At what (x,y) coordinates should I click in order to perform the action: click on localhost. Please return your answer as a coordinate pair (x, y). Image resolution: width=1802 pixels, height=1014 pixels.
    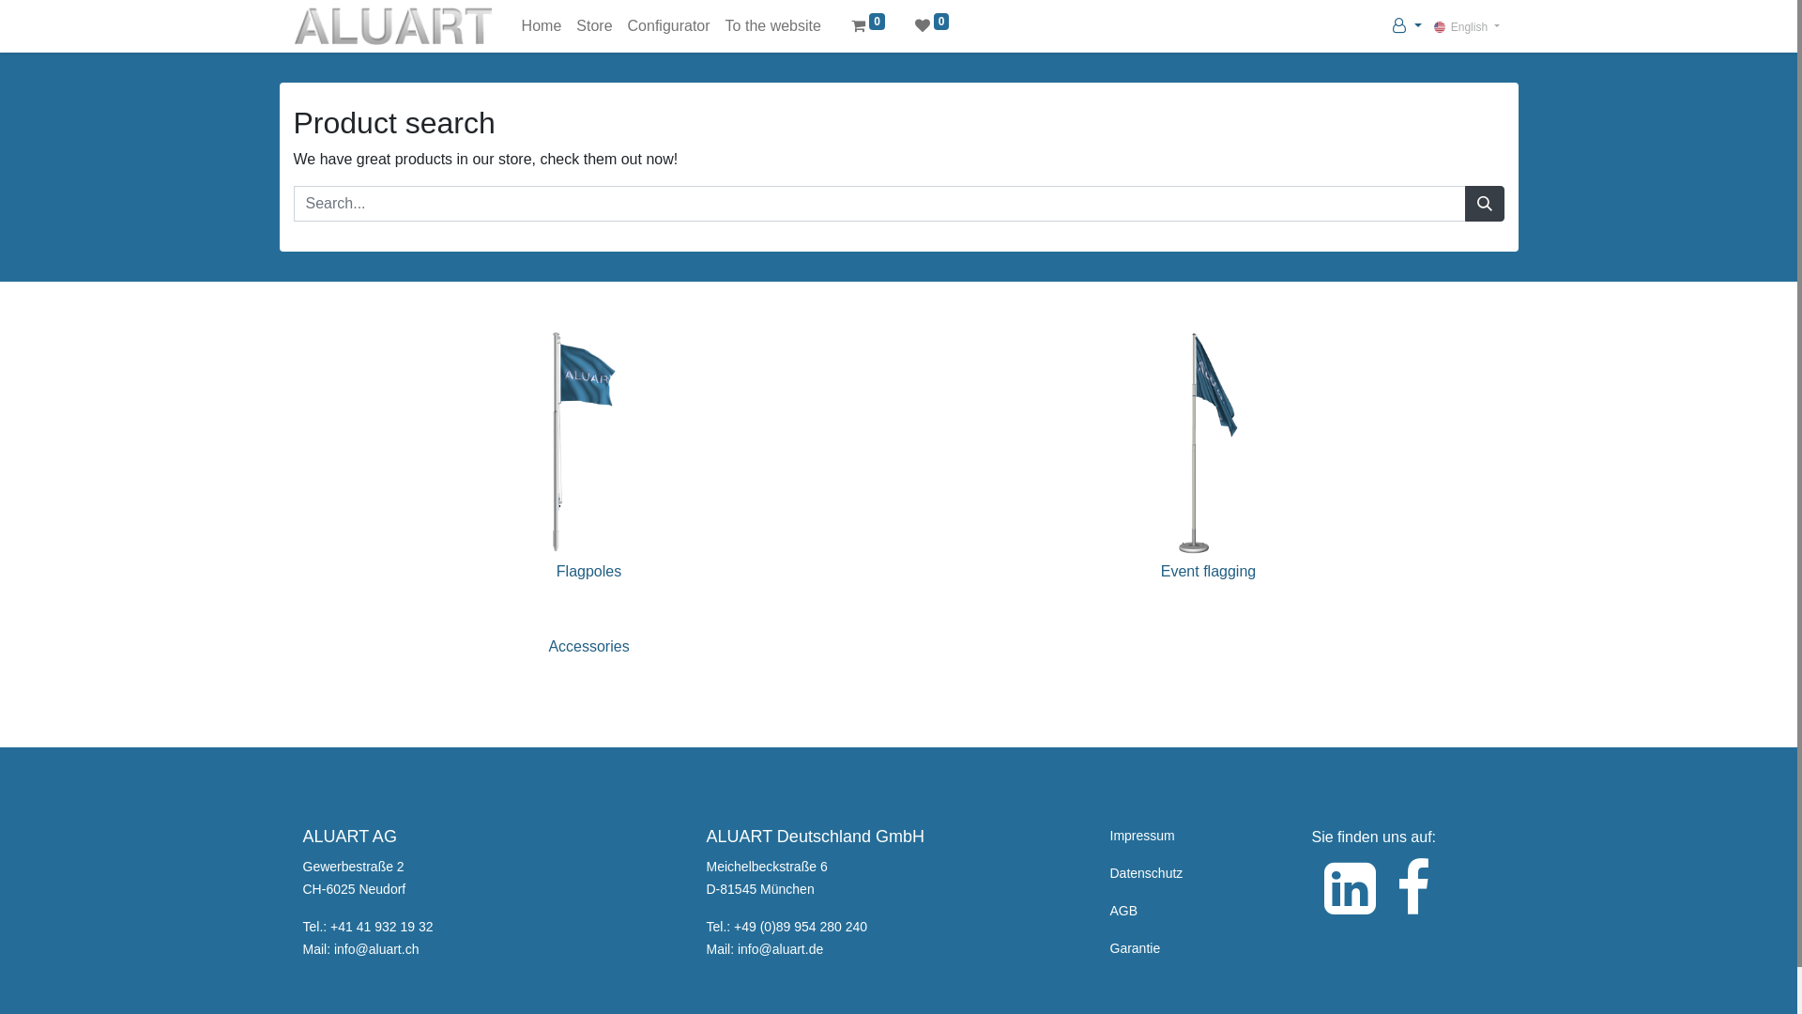
    Looking at the image, I should click on (392, 26).